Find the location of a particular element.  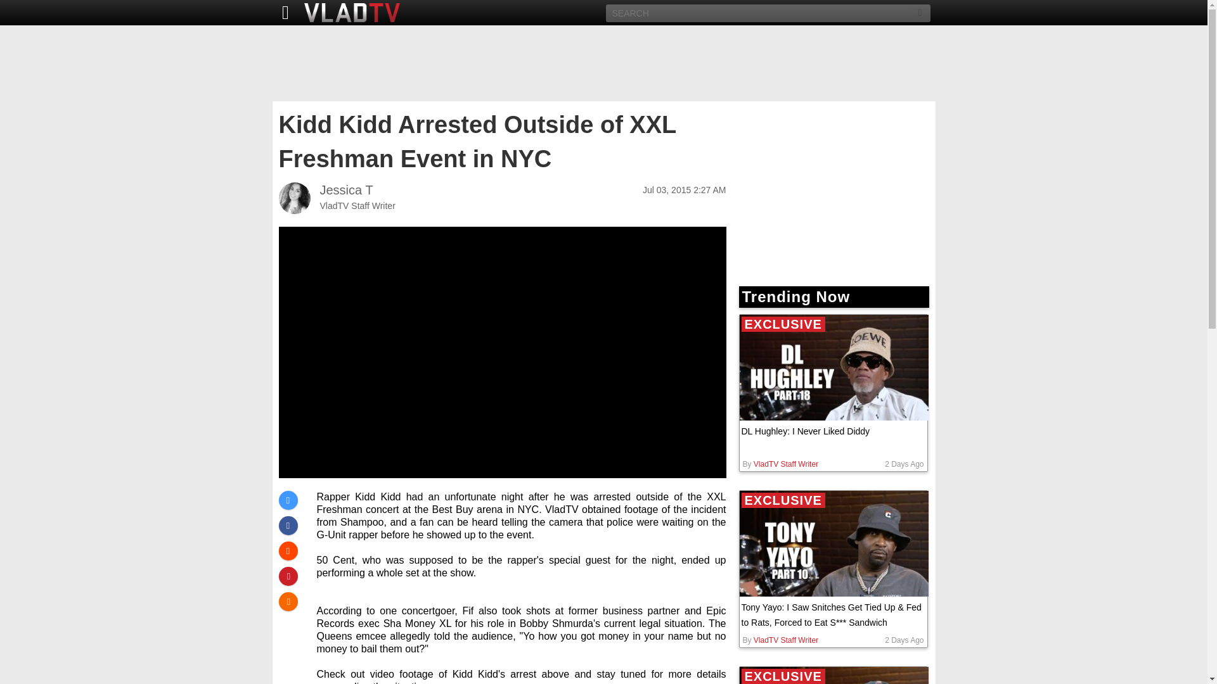

Icon: Post To Reddit is located at coordinates (288, 551).